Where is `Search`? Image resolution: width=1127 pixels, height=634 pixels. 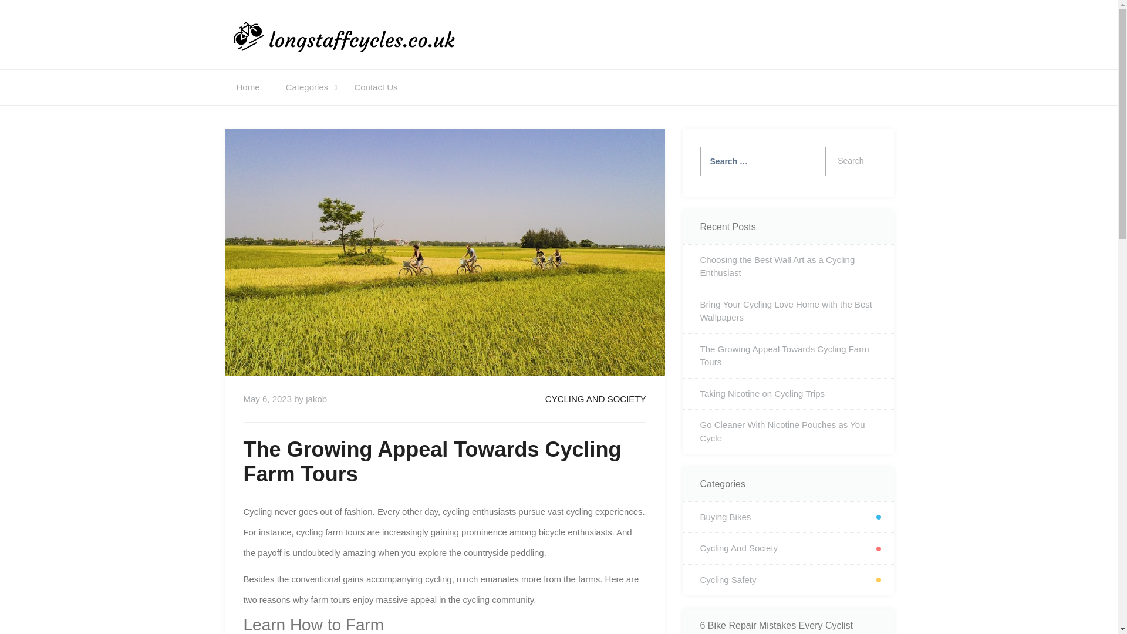 Search is located at coordinates (850, 161).